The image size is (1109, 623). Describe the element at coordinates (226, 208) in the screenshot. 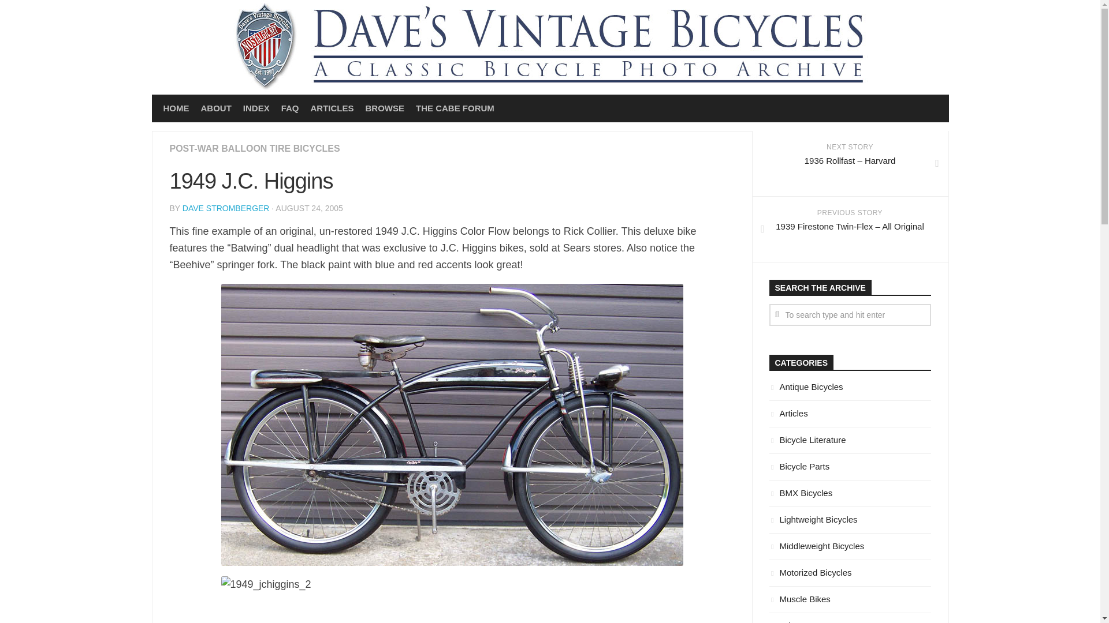

I see `Posts by Dave Stromberger` at that location.